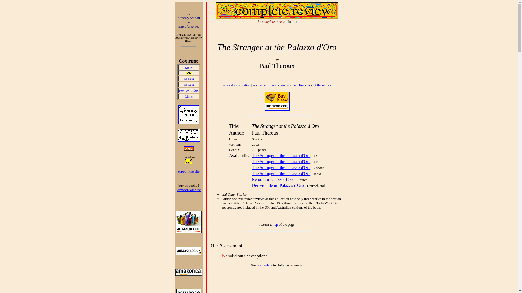  Describe the element at coordinates (272, 282) in the screenshot. I see `Advertisement` at that location.